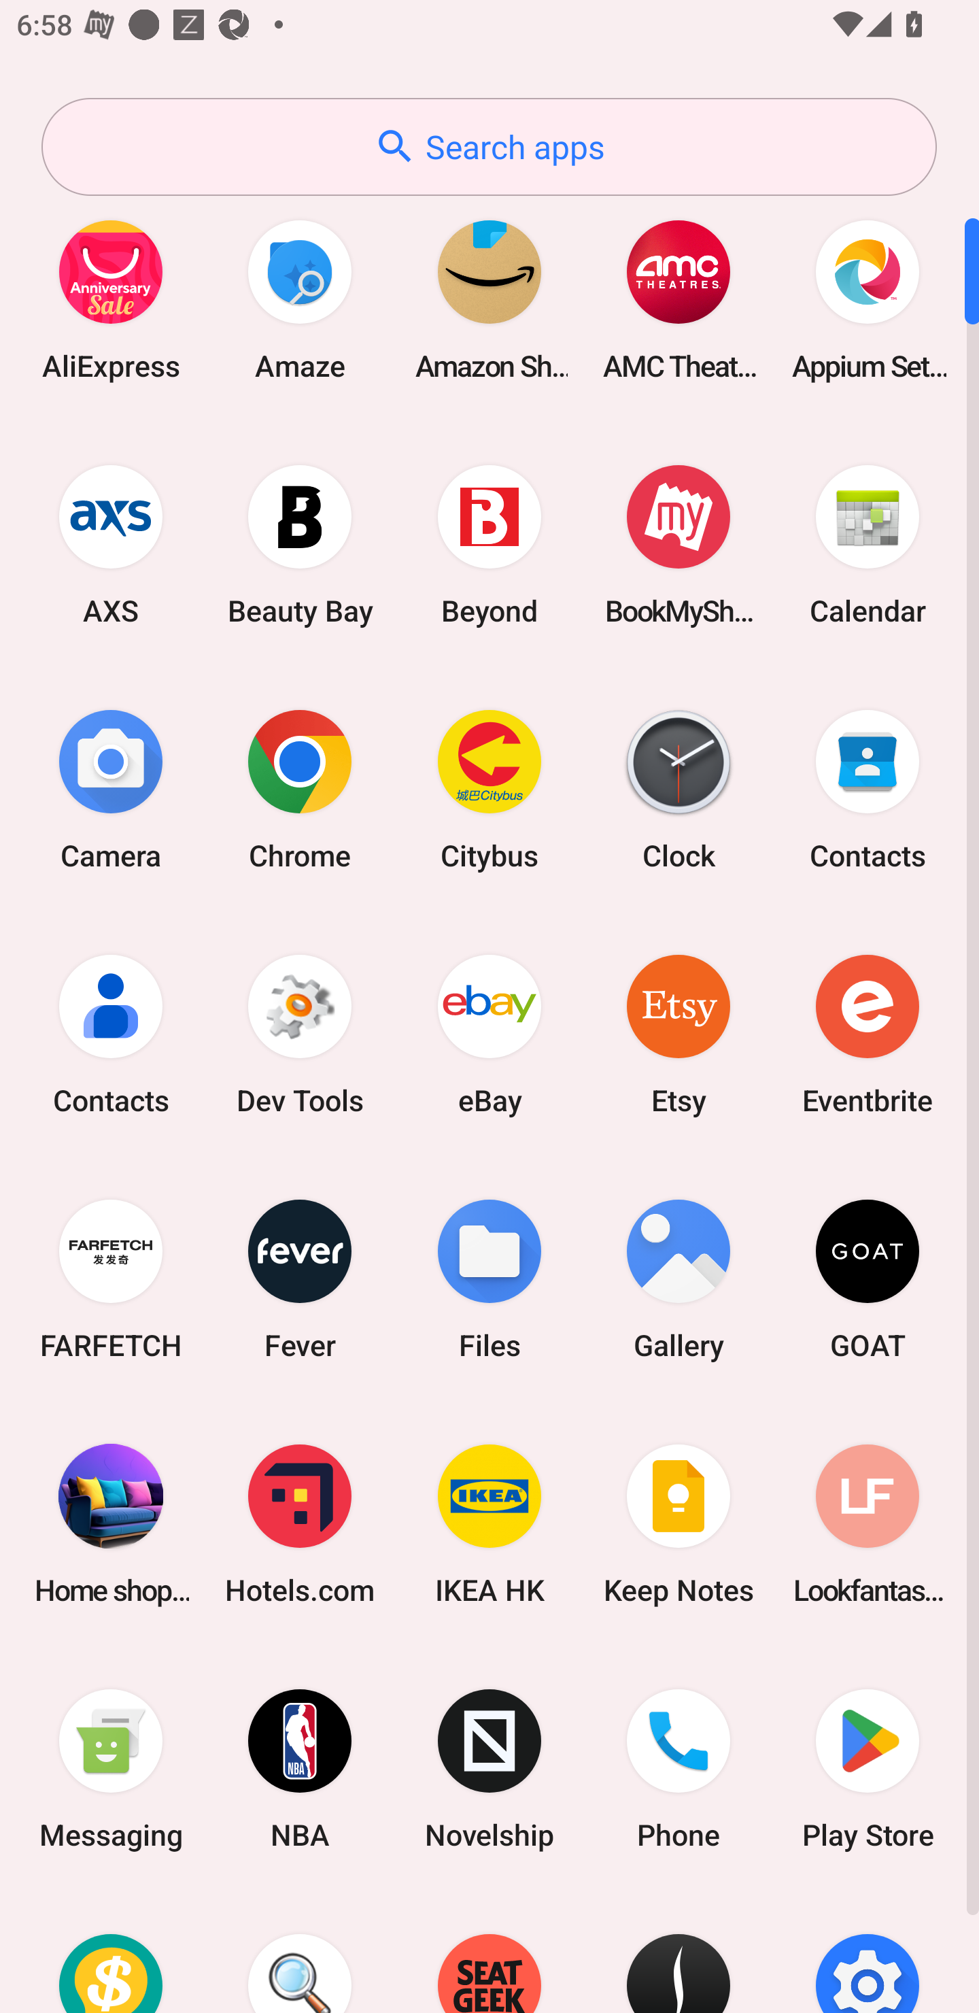 The image size is (979, 2013). I want to click on Calendar, so click(868, 544).